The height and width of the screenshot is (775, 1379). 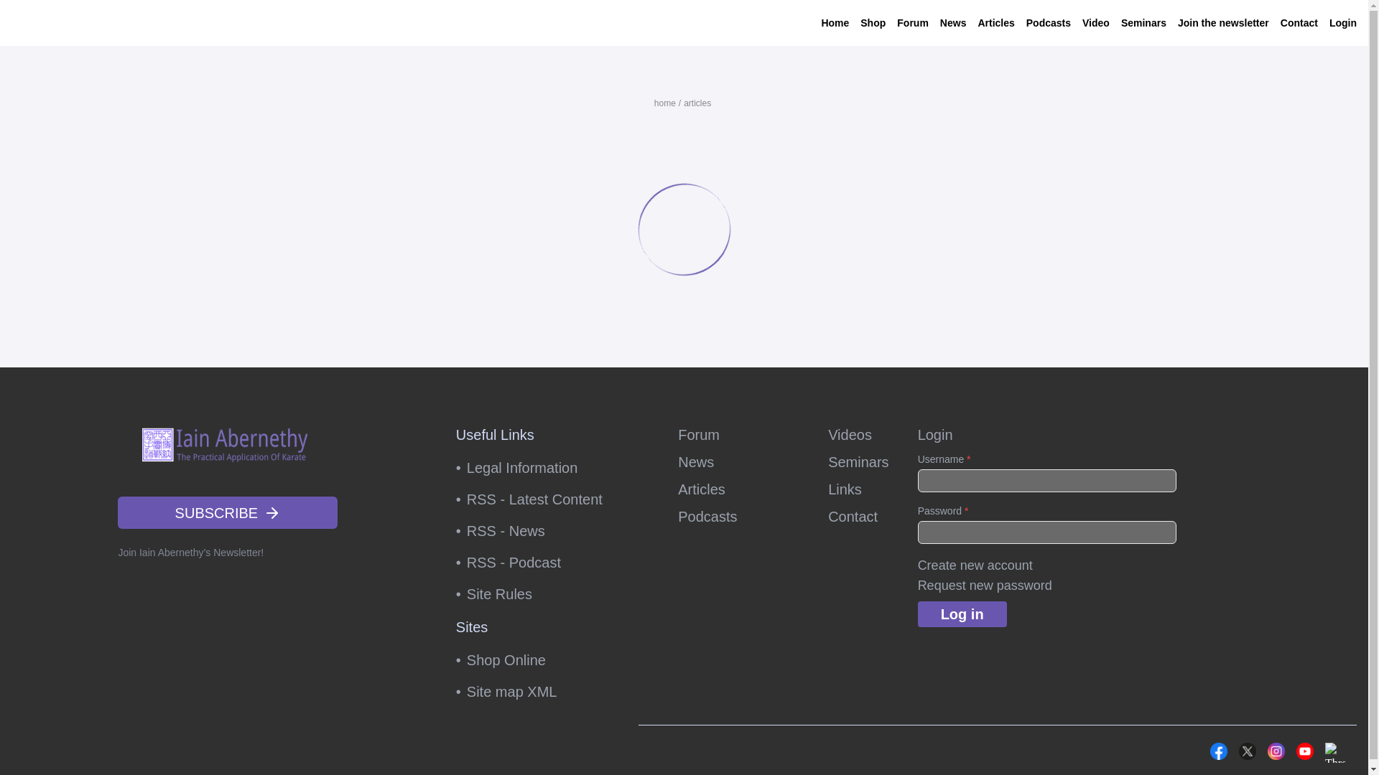 What do you see at coordinates (1096, 22) in the screenshot?
I see `Video` at bounding box center [1096, 22].